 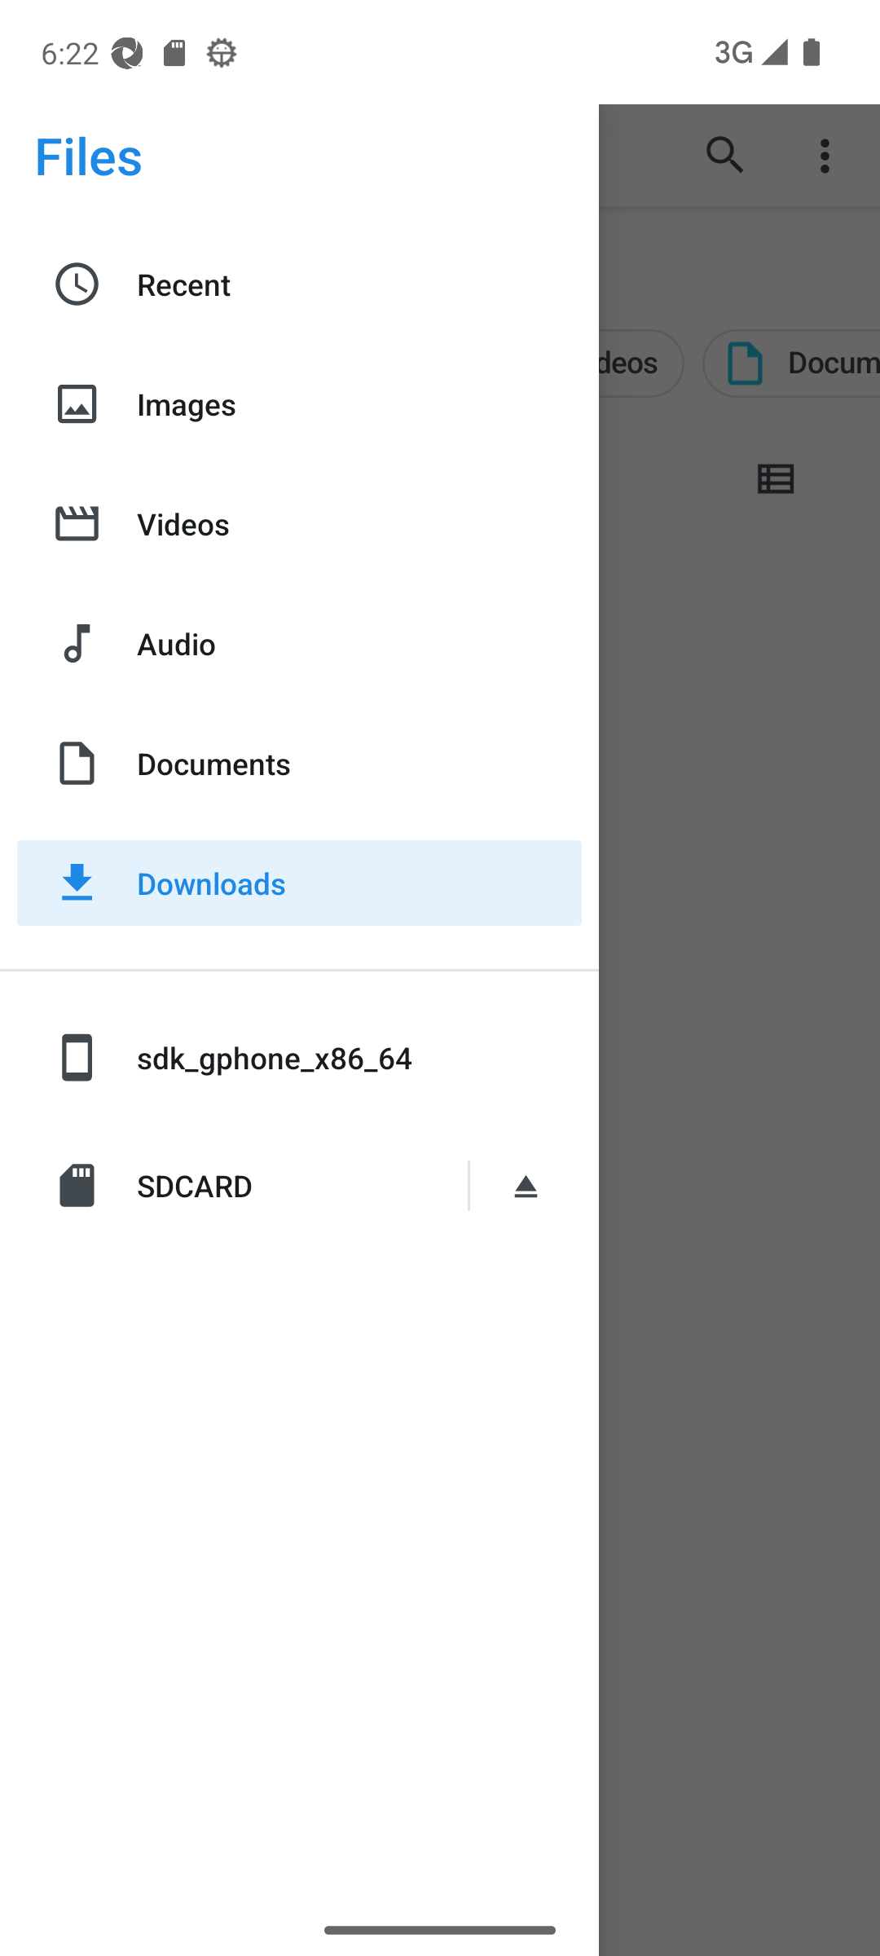 I want to click on Downloads, so click(x=300, y=883).